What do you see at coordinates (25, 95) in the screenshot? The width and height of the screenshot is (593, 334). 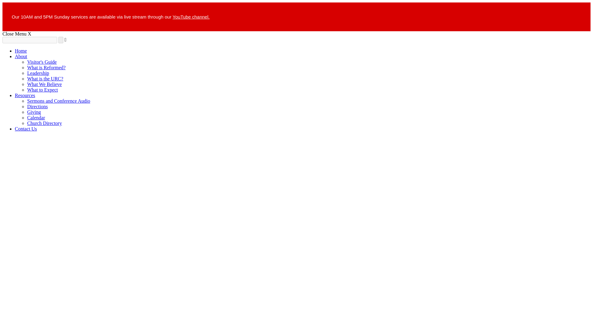 I see `Resources` at bounding box center [25, 95].